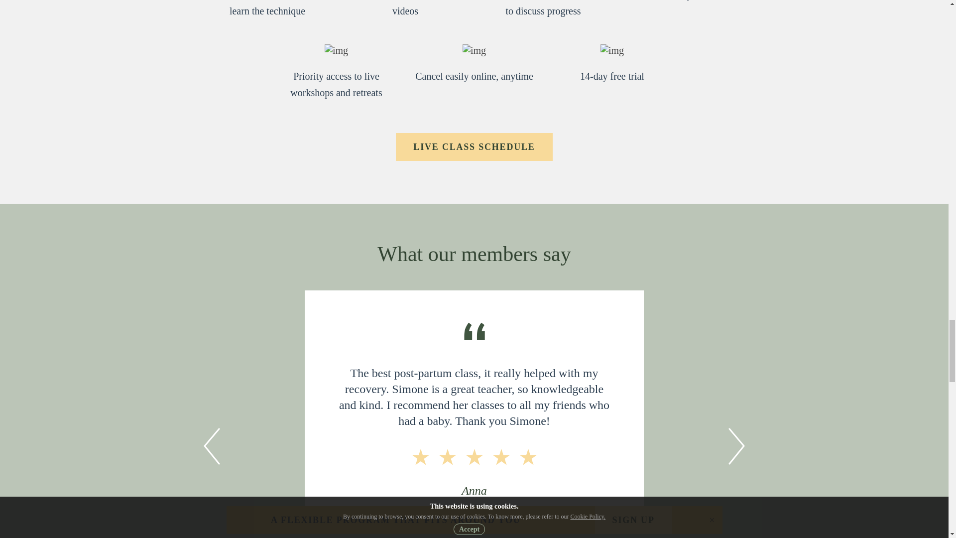  Describe the element at coordinates (474, 146) in the screenshot. I see `LIVE CLASS SCHEDULE` at that location.